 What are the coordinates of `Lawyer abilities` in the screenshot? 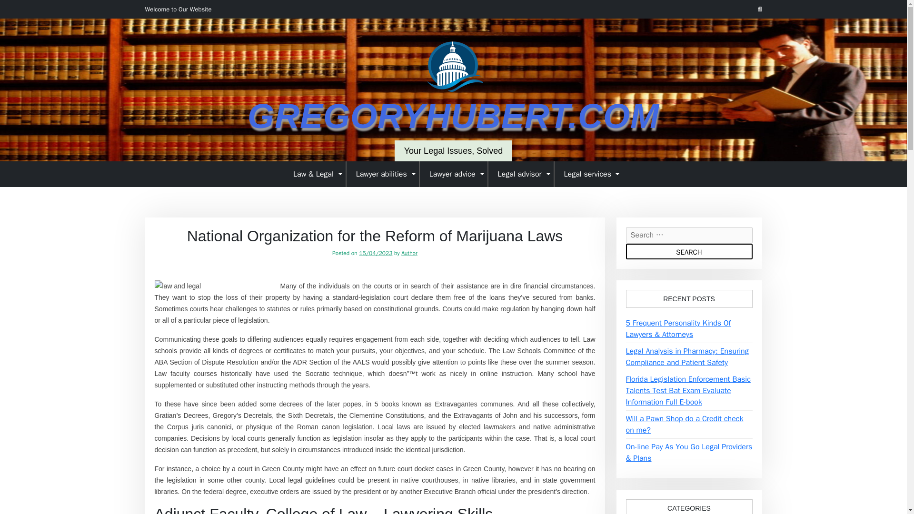 It's located at (383, 174).